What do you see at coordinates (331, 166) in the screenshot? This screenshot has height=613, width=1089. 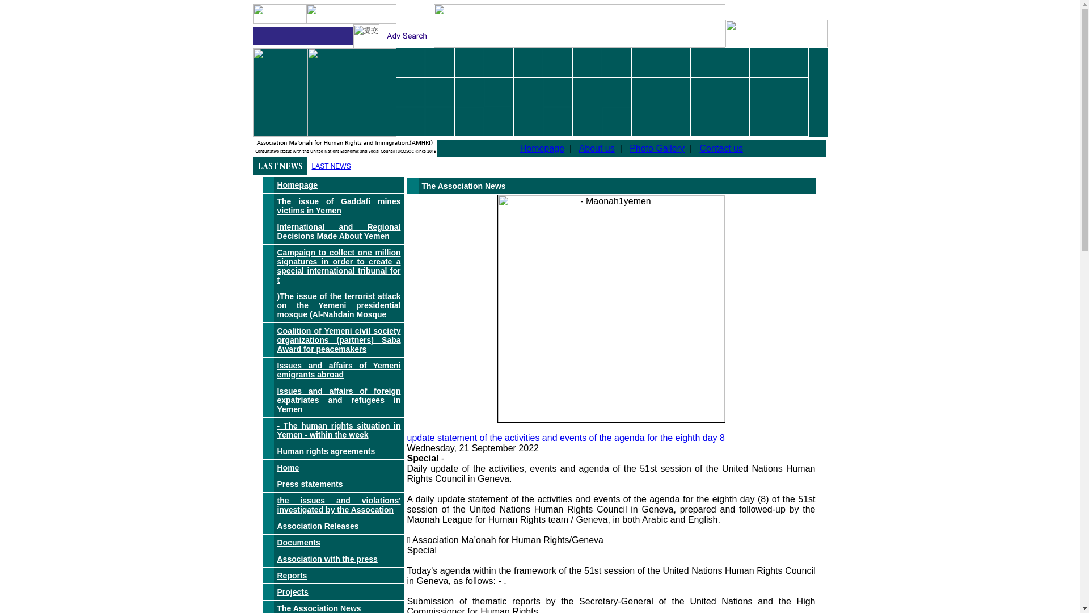 I see `LAST NEWS` at bounding box center [331, 166].